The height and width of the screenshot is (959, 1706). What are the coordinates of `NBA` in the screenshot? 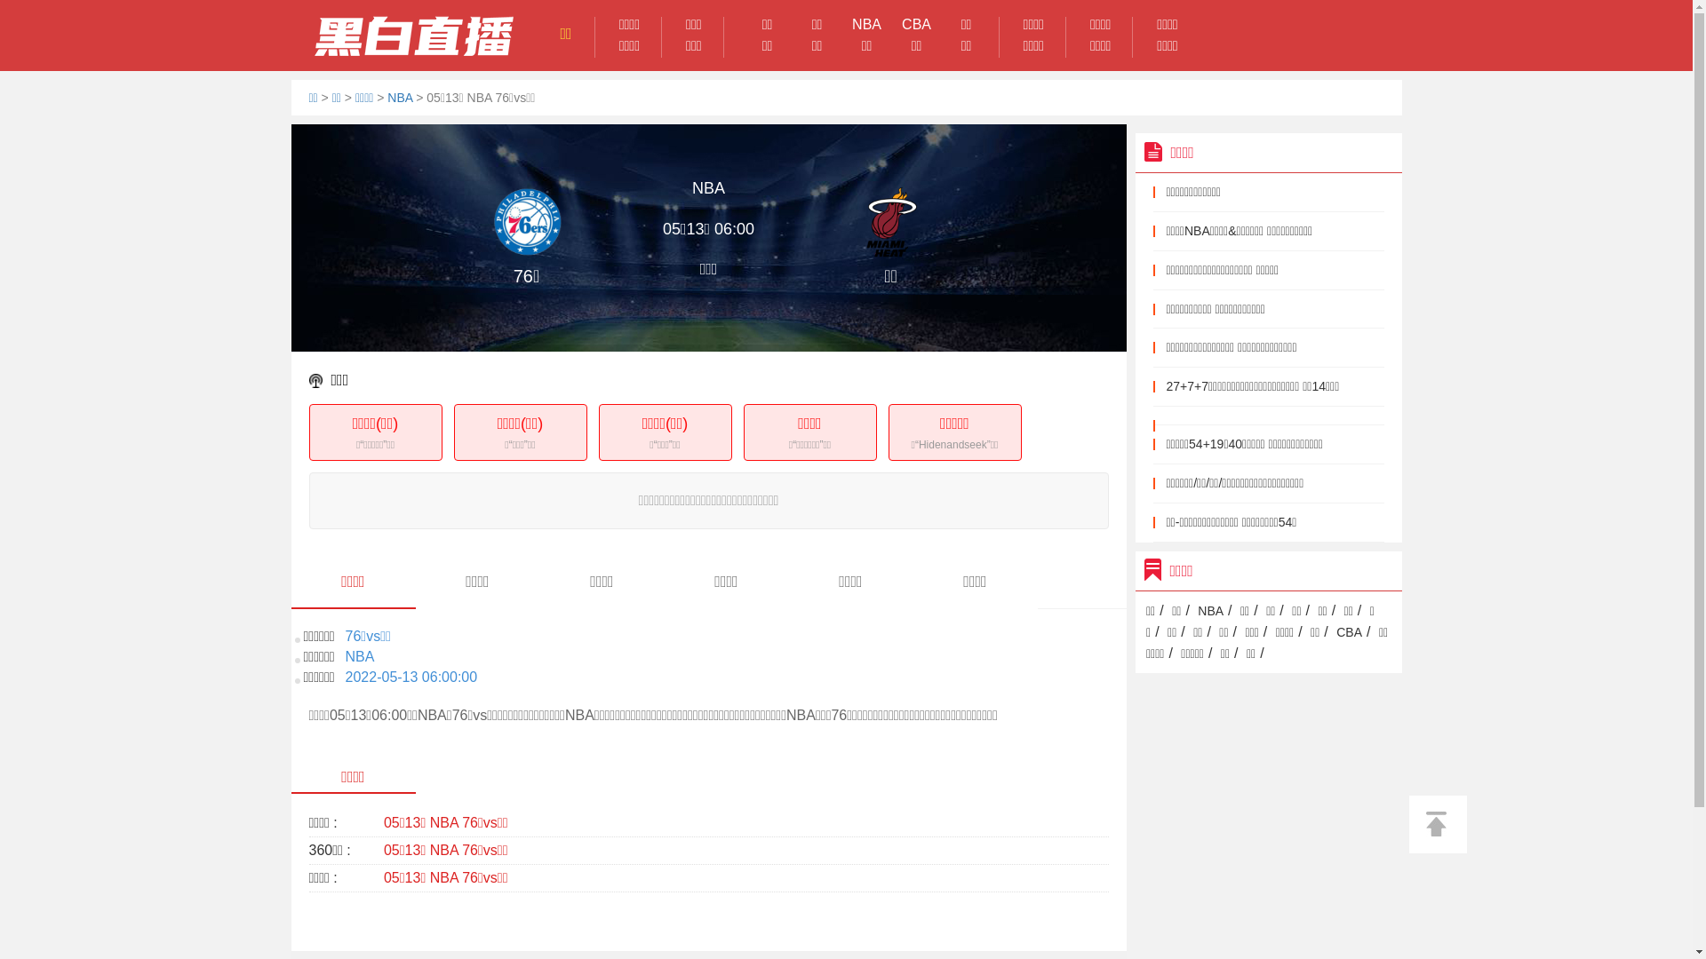 It's located at (867, 25).